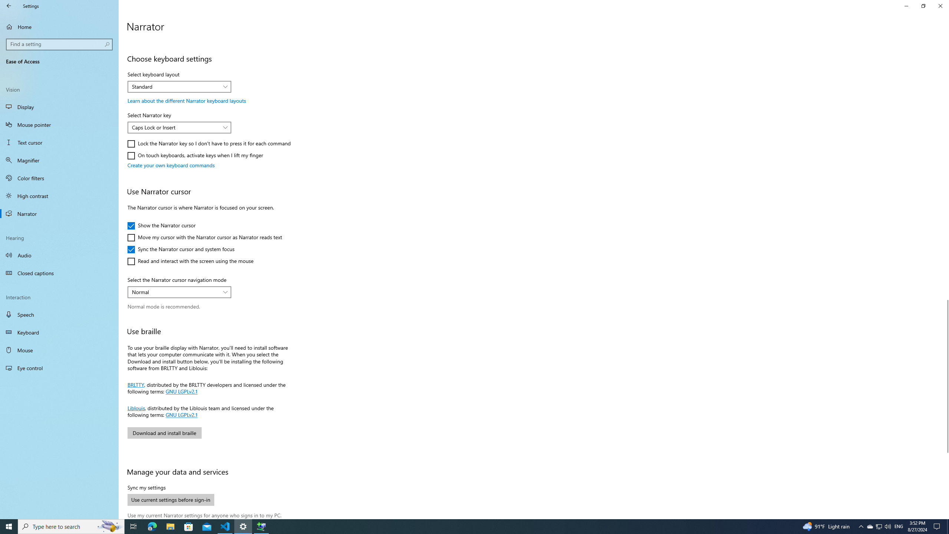  I want to click on Home, so click(59, 27).